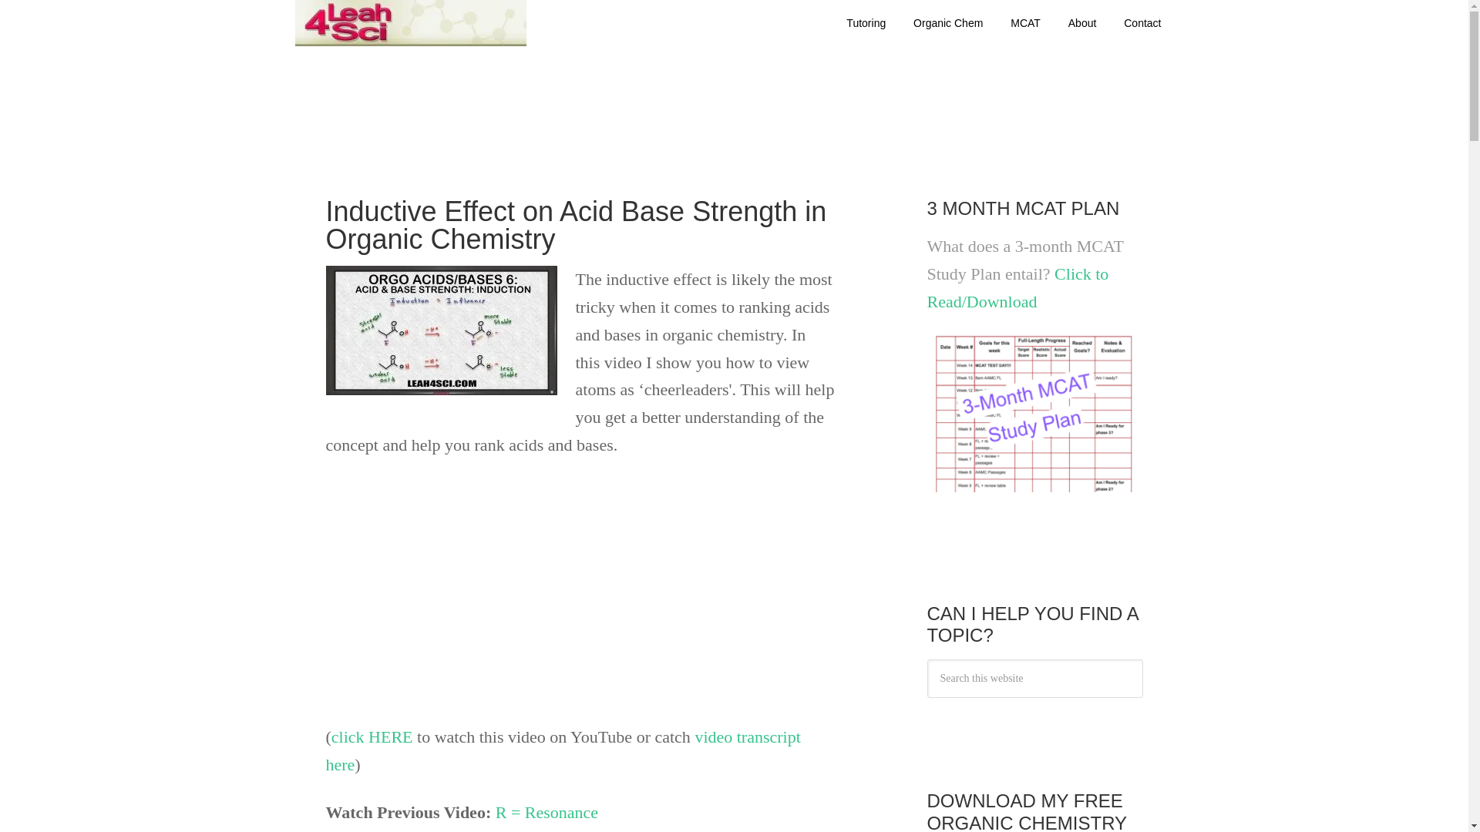 The height and width of the screenshot is (832, 1480). I want to click on Organic Chem, so click(948, 23).